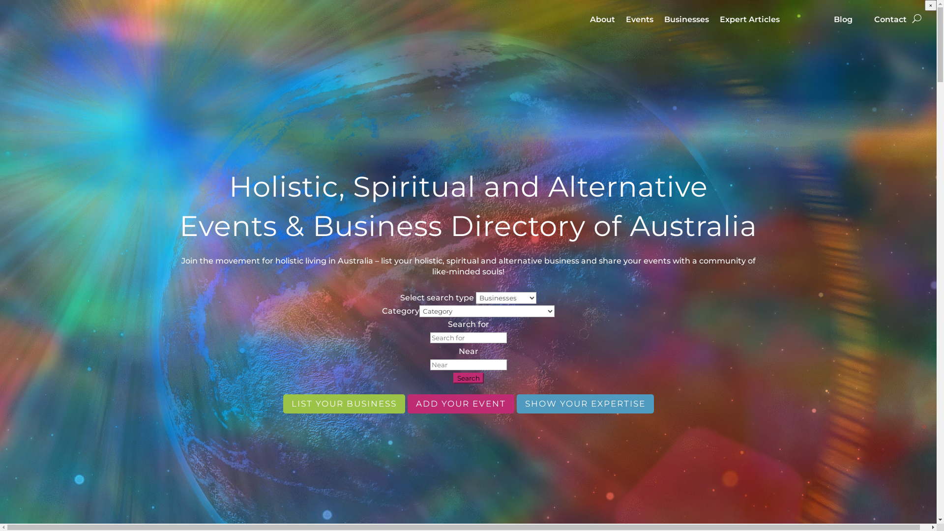 The height and width of the screenshot is (531, 944). What do you see at coordinates (843, 27) in the screenshot?
I see `Blog` at bounding box center [843, 27].